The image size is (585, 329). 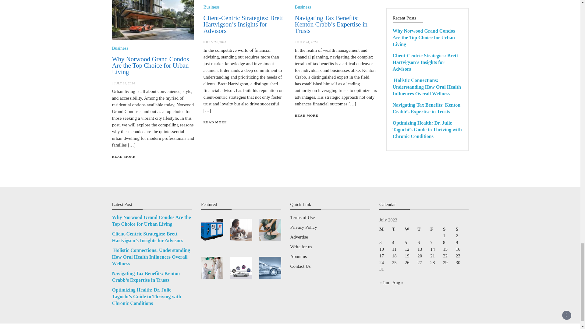 I want to click on Wednesday, so click(x=411, y=229).